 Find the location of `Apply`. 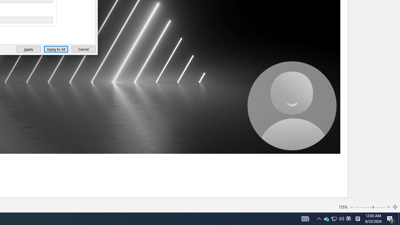

Apply is located at coordinates (391, 219).